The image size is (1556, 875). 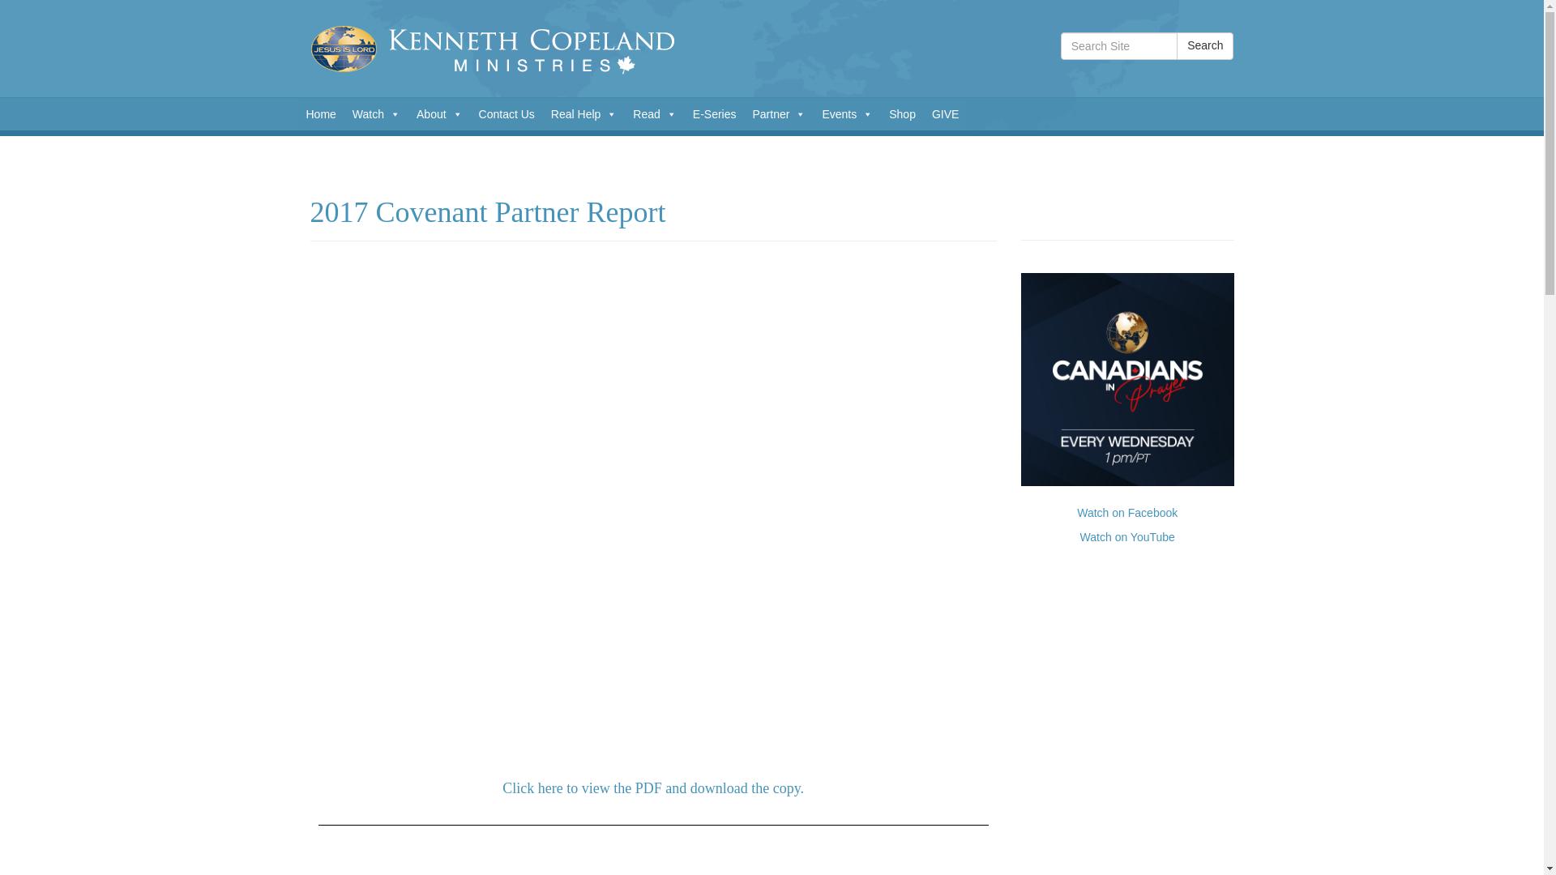 I want to click on Real Help, so click(x=583, y=113).